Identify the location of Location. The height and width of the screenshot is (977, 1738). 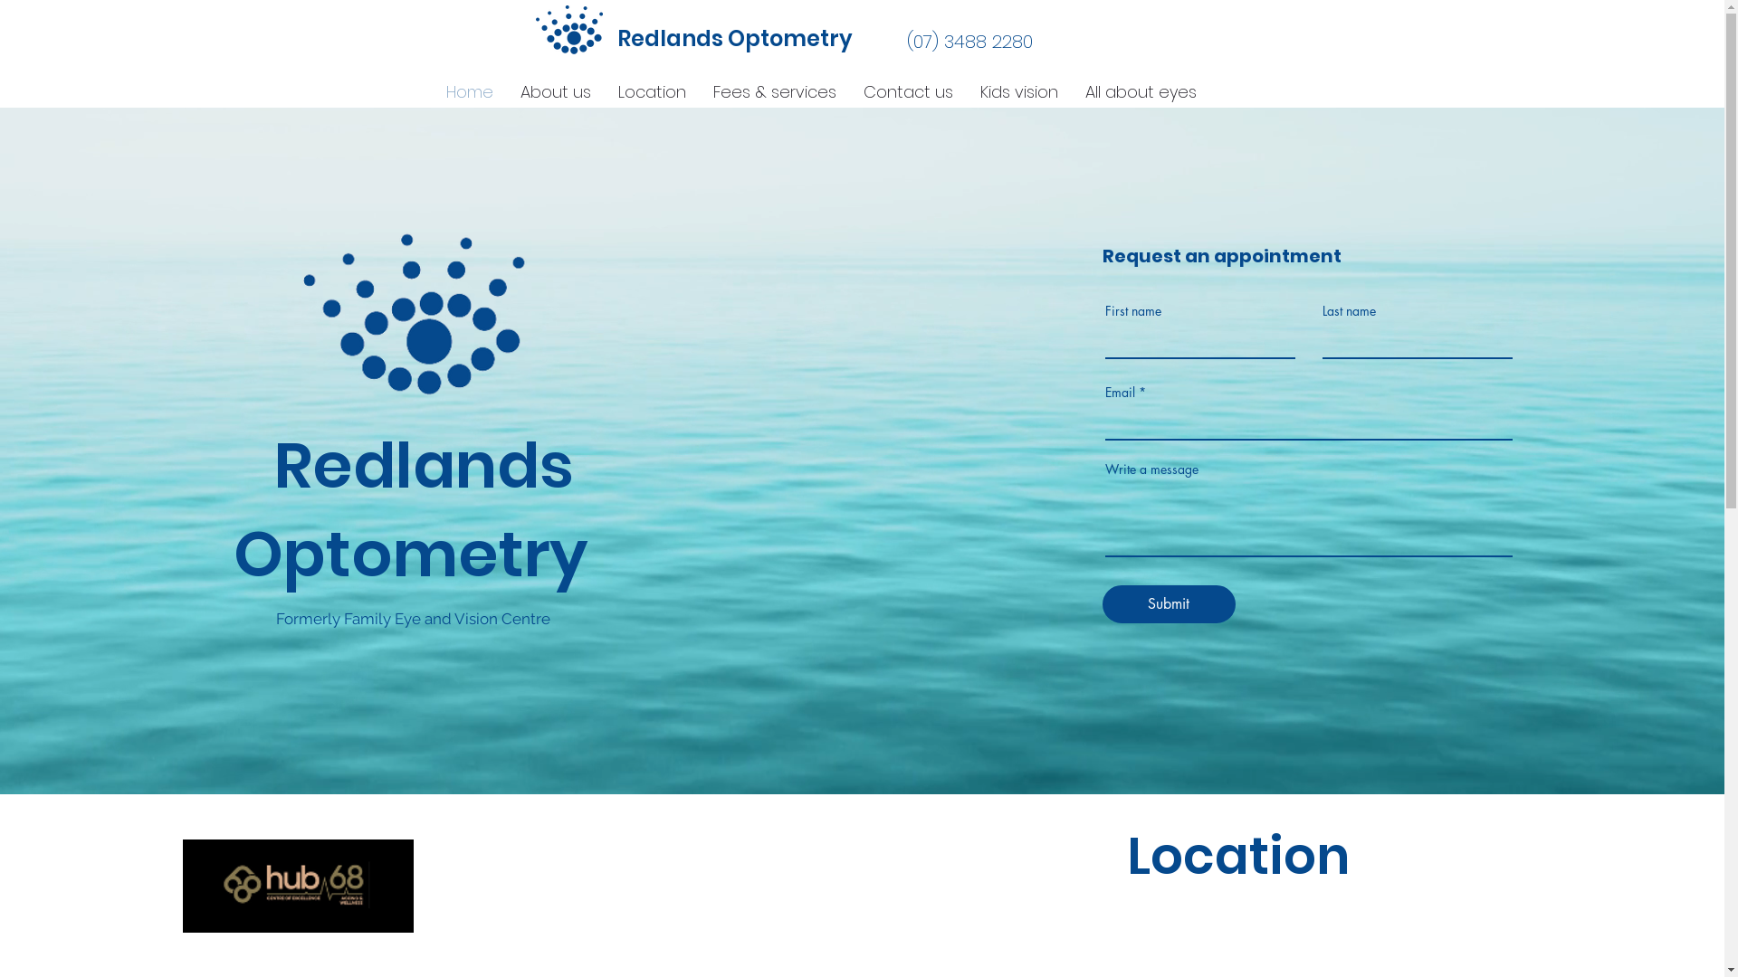
(652, 92).